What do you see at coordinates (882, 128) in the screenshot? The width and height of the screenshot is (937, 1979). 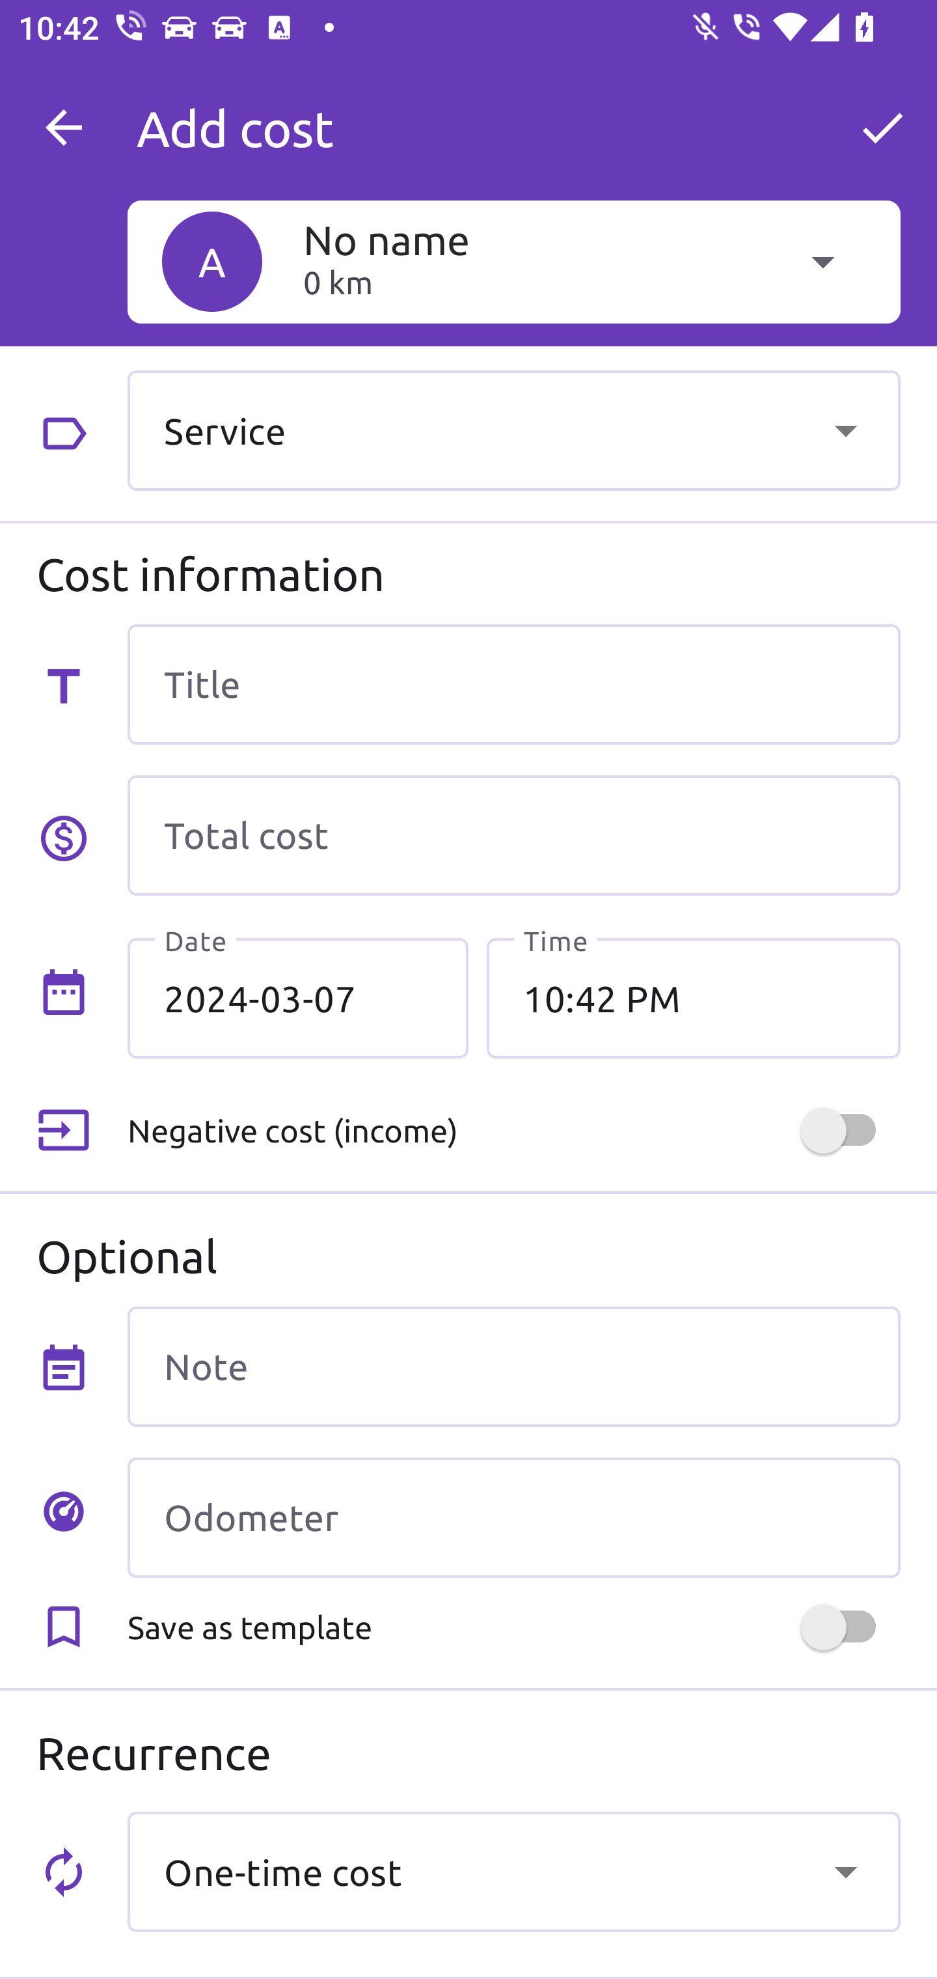 I see `OK` at bounding box center [882, 128].